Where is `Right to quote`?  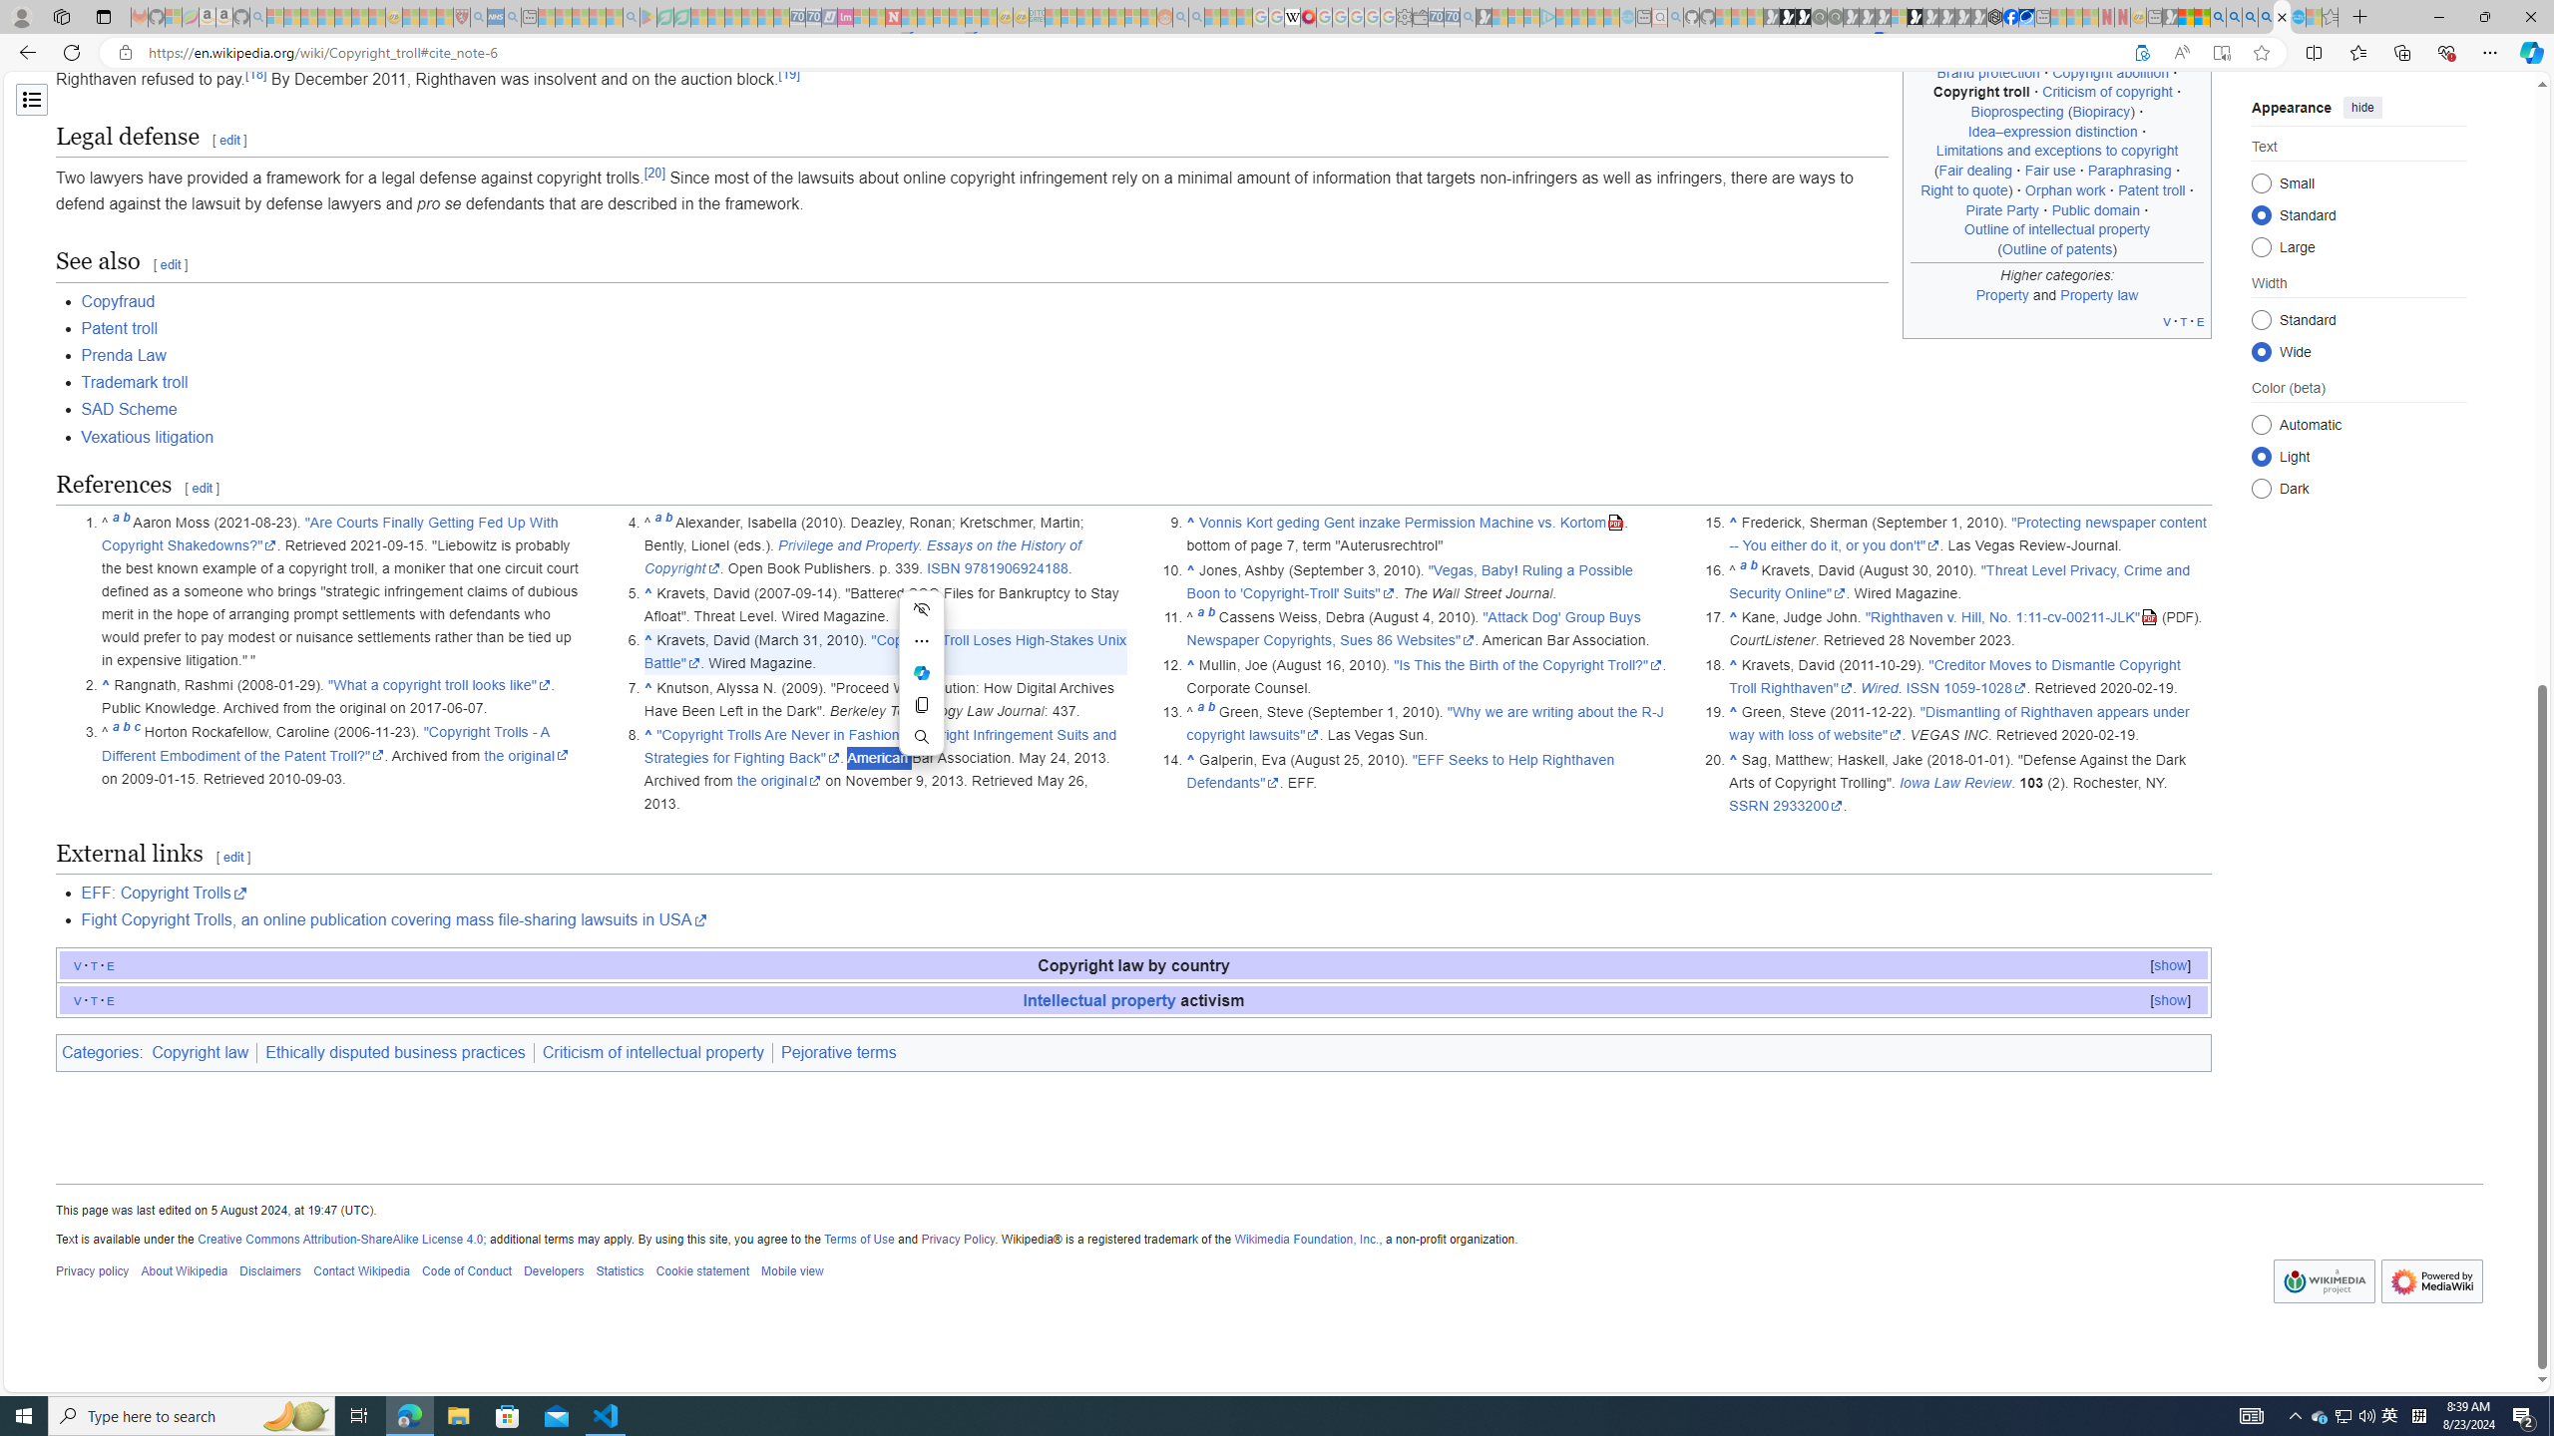 Right to quote is located at coordinates (1963, 189).